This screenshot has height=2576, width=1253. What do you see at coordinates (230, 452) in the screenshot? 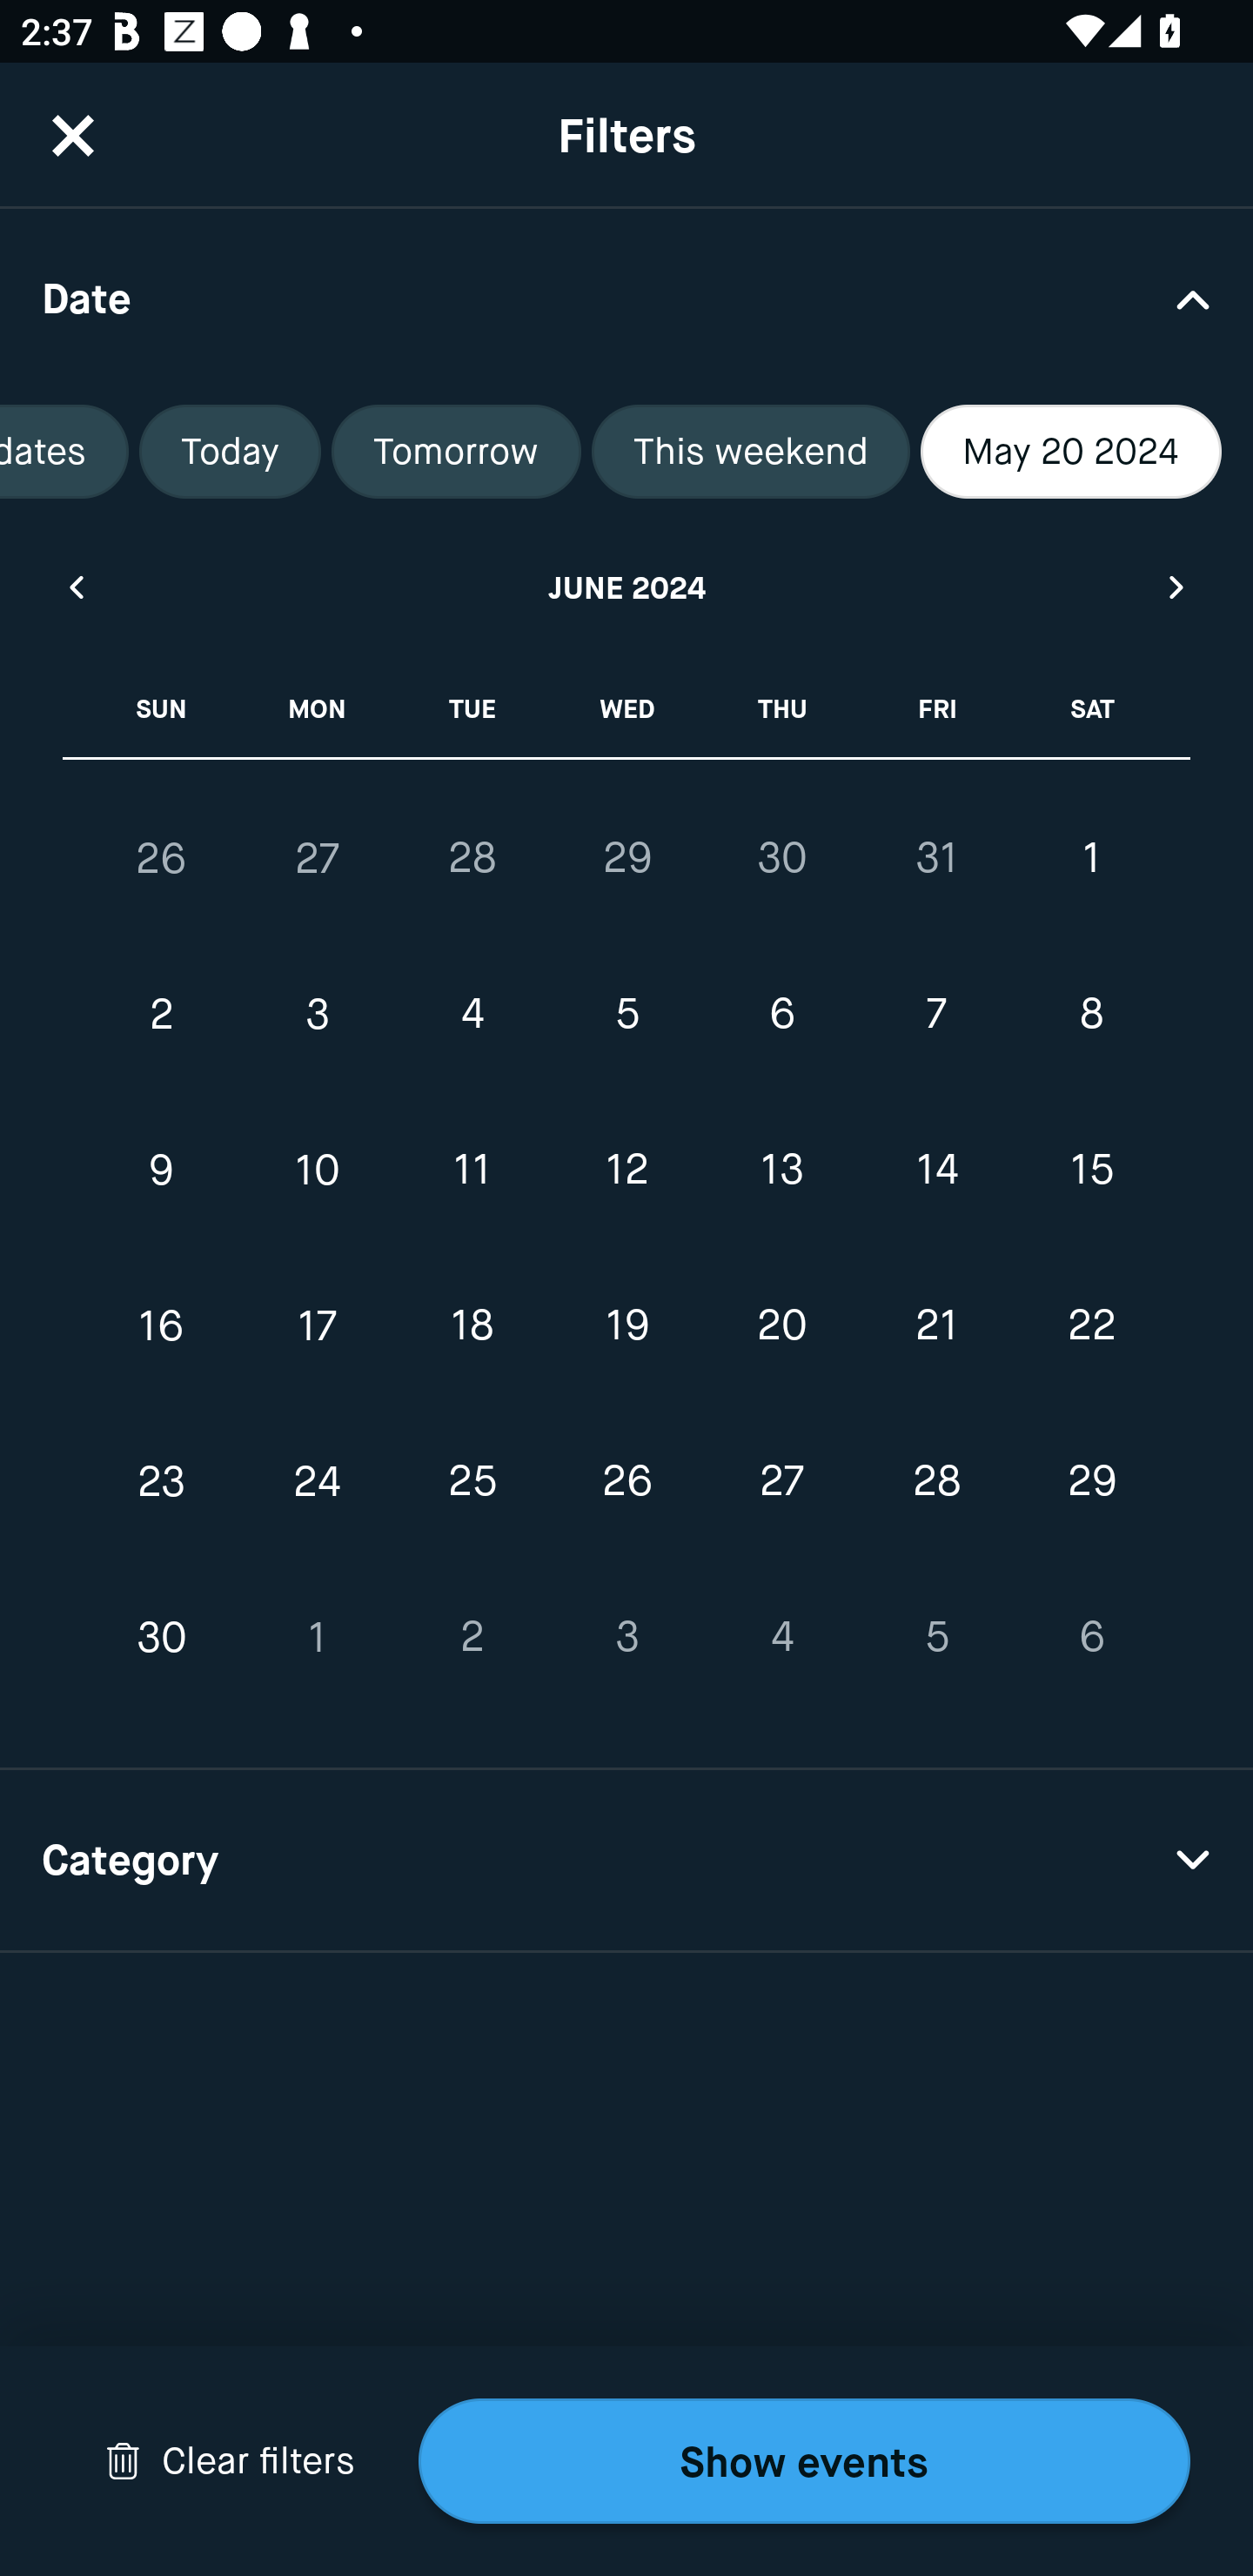
I see `Today` at bounding box center [230, 452].